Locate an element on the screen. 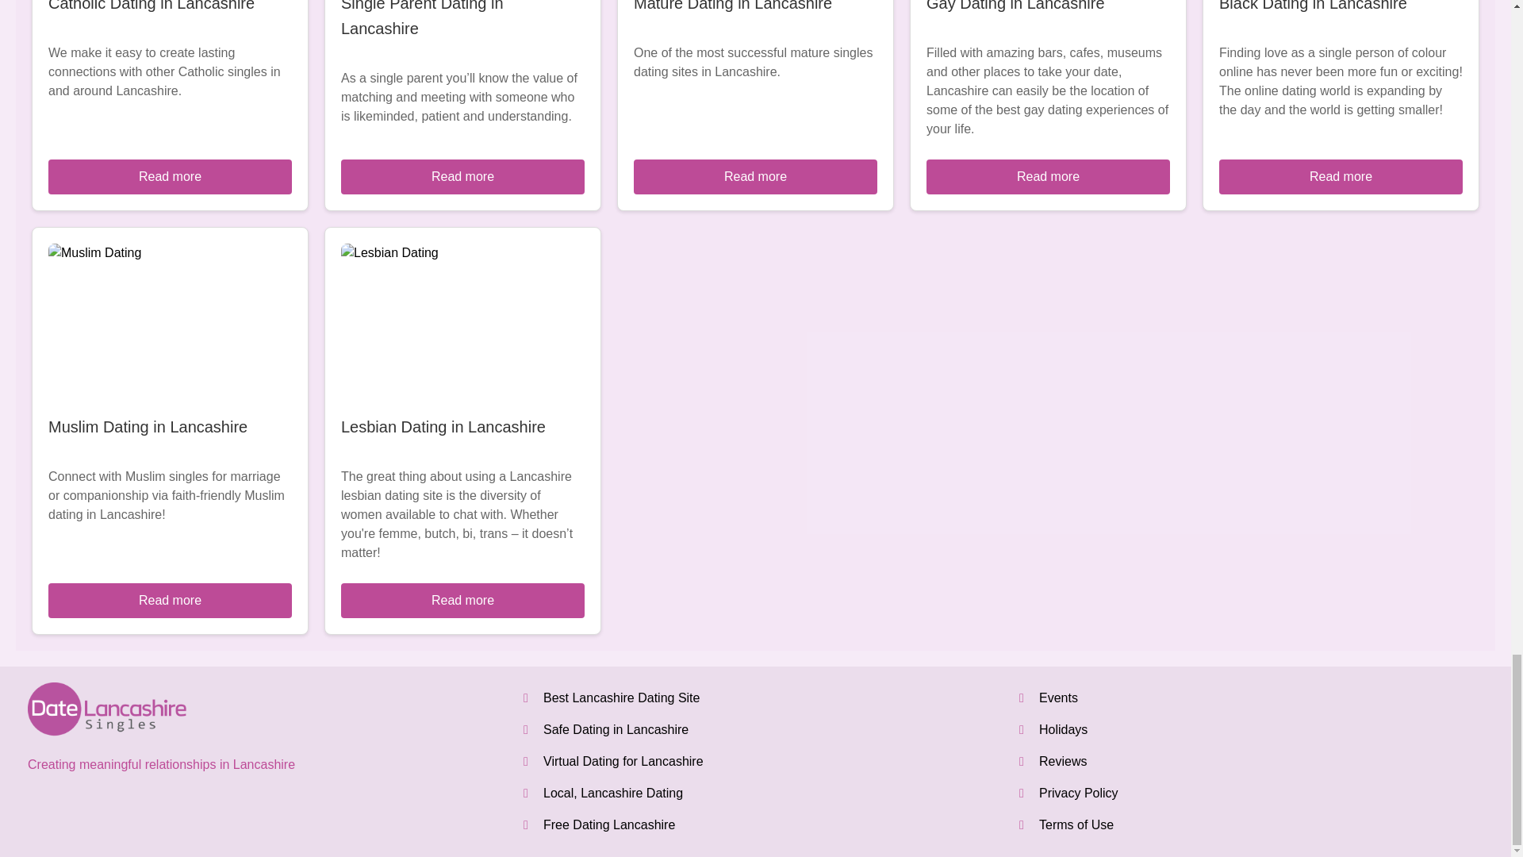 This screenshot has height=857, width=1523. Read more is located at coordinates (1047, 176).